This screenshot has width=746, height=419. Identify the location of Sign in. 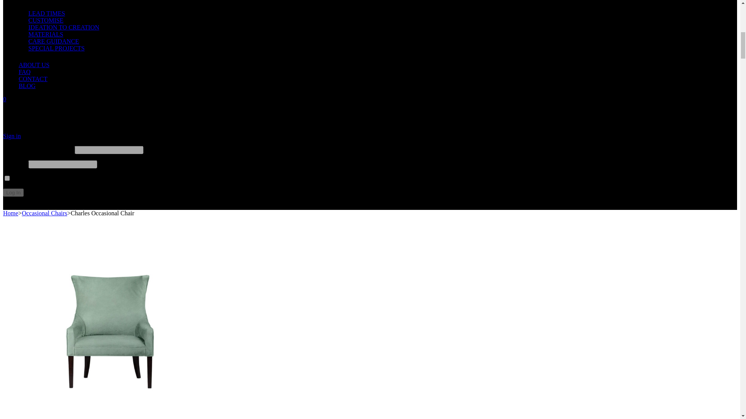
(12, 136).